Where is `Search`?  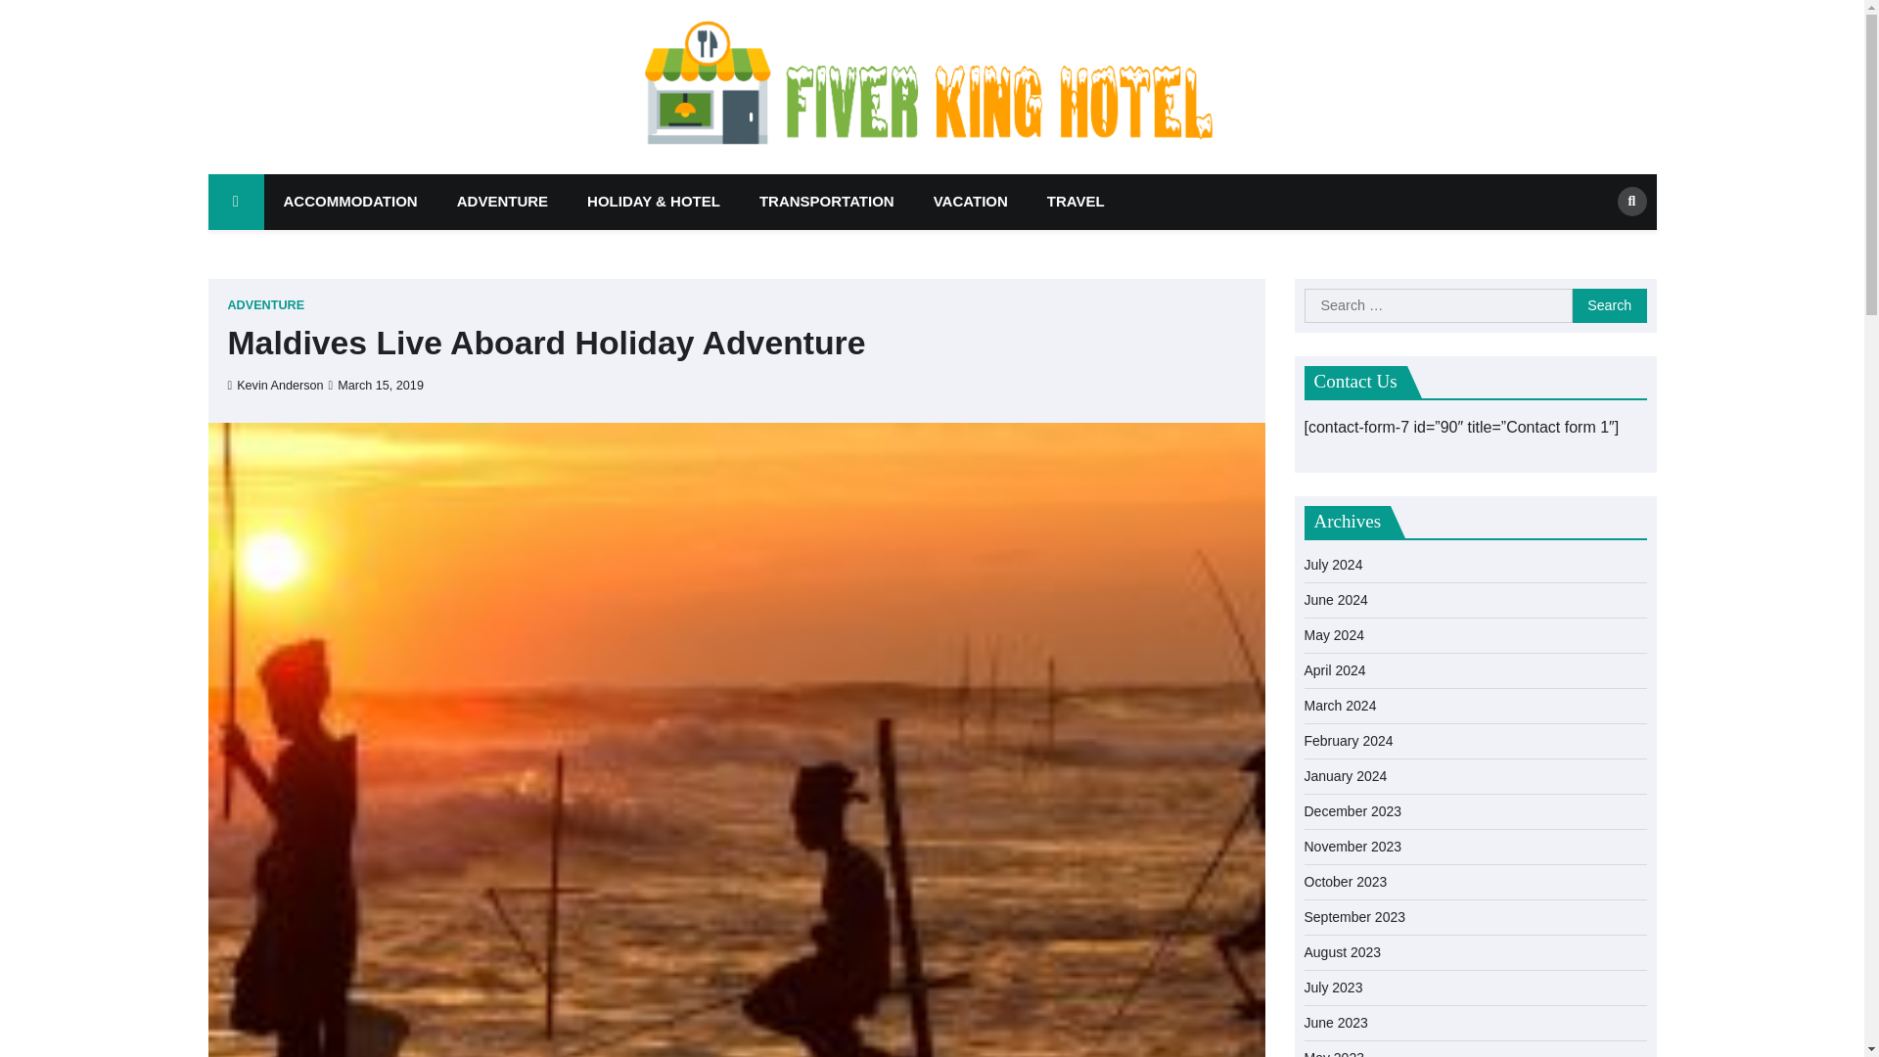
Search is located at coordinates (1610, 305).